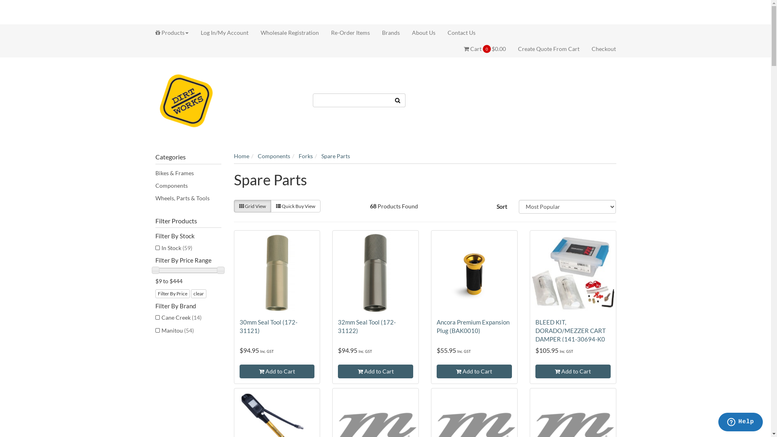 This screenshot has width=777, height=437. I want to click on Opens a widget where you can chat to one of our agents, so click(741, 423).